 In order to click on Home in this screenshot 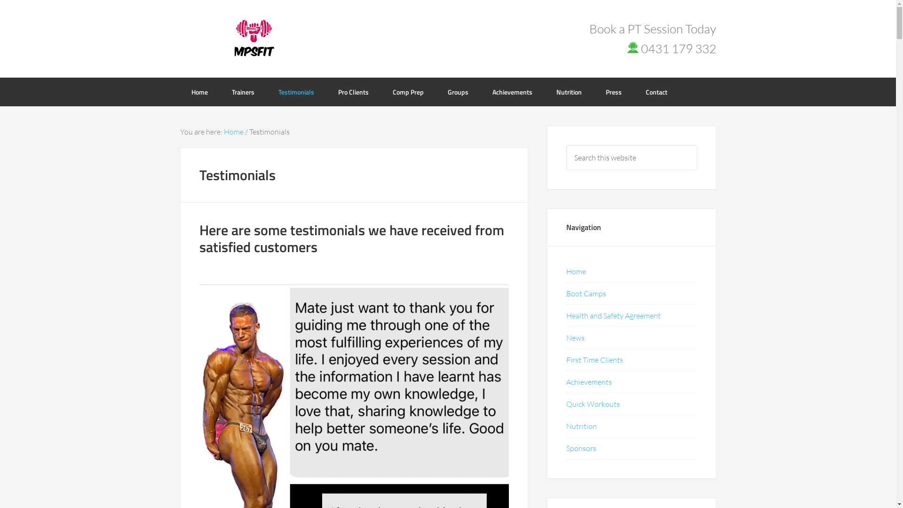, I will do `click(576, 271)`.